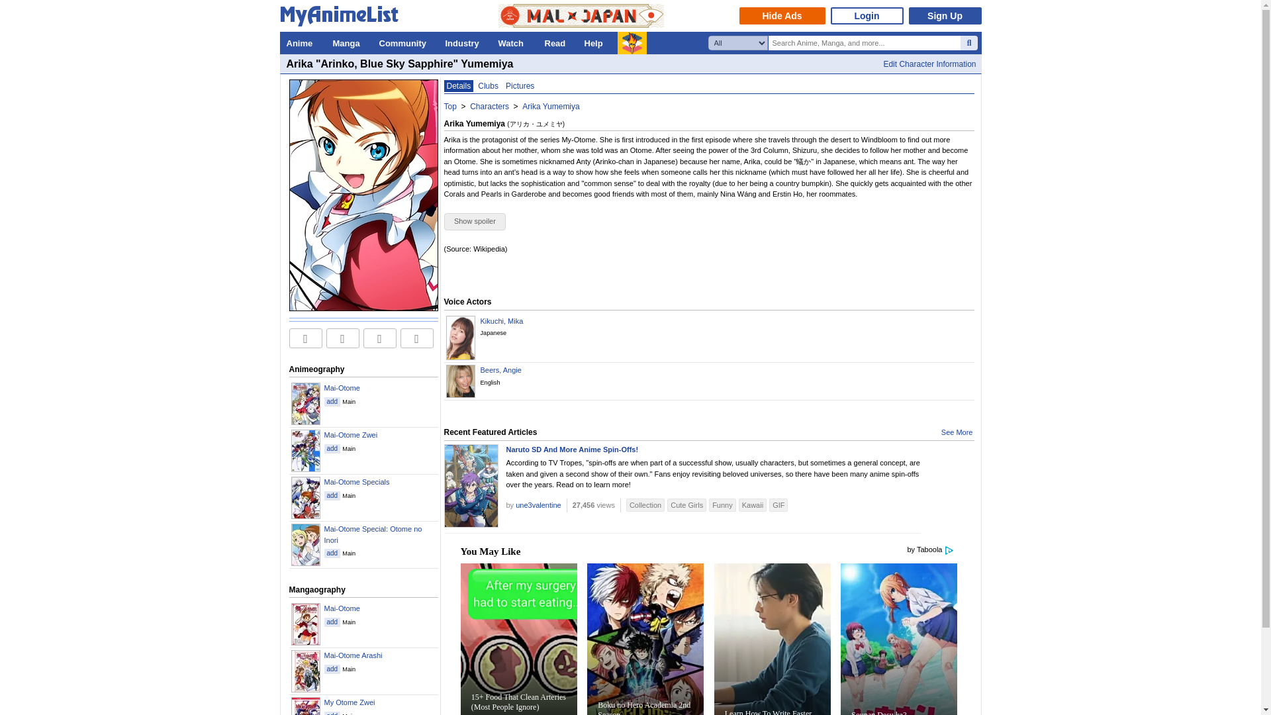 This screenshot has height=715, width=1271. What do you see at coordinates (465, 42) in the screenshot?
I see `Industry` at bounding box center [465, 42].